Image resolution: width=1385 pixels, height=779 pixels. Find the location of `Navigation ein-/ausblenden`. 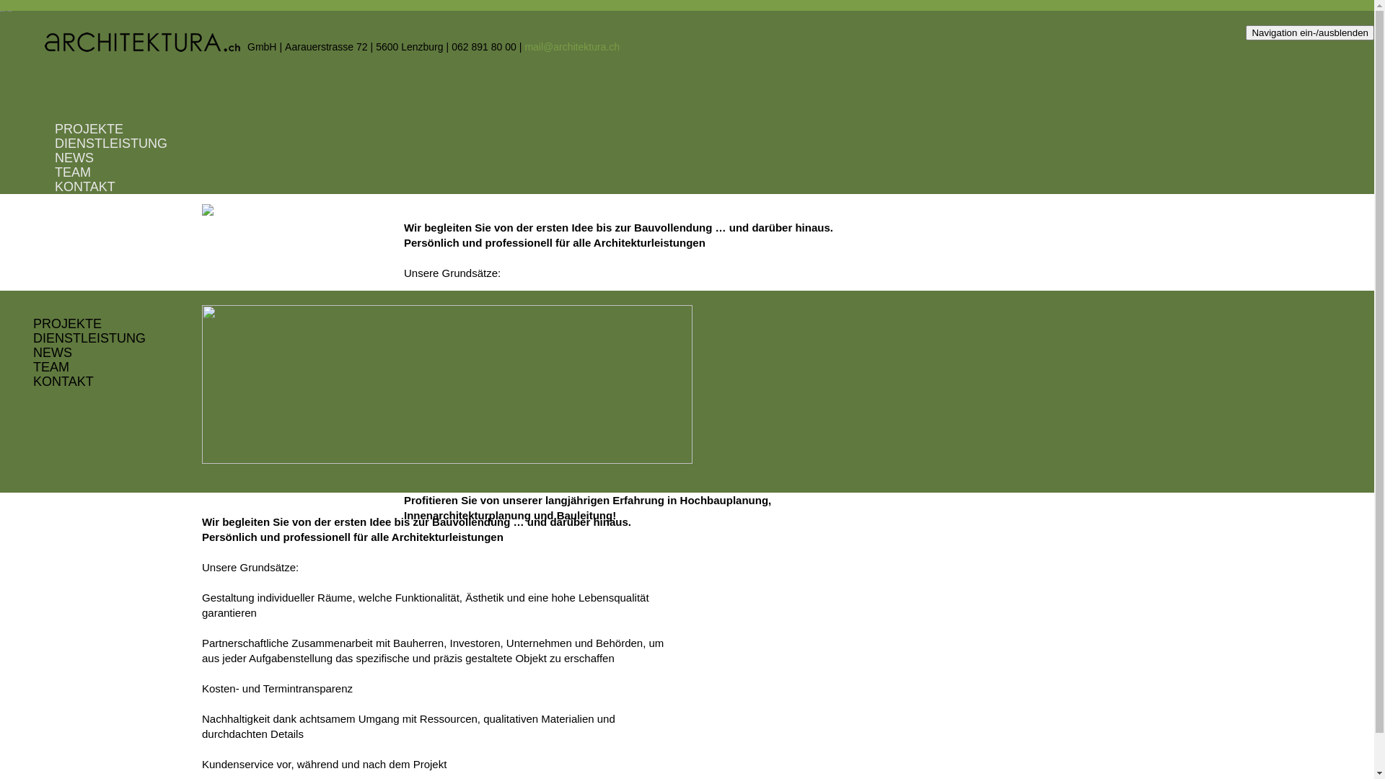

Navigation ein-/ausblenden is located at coordinates (1310, 33).